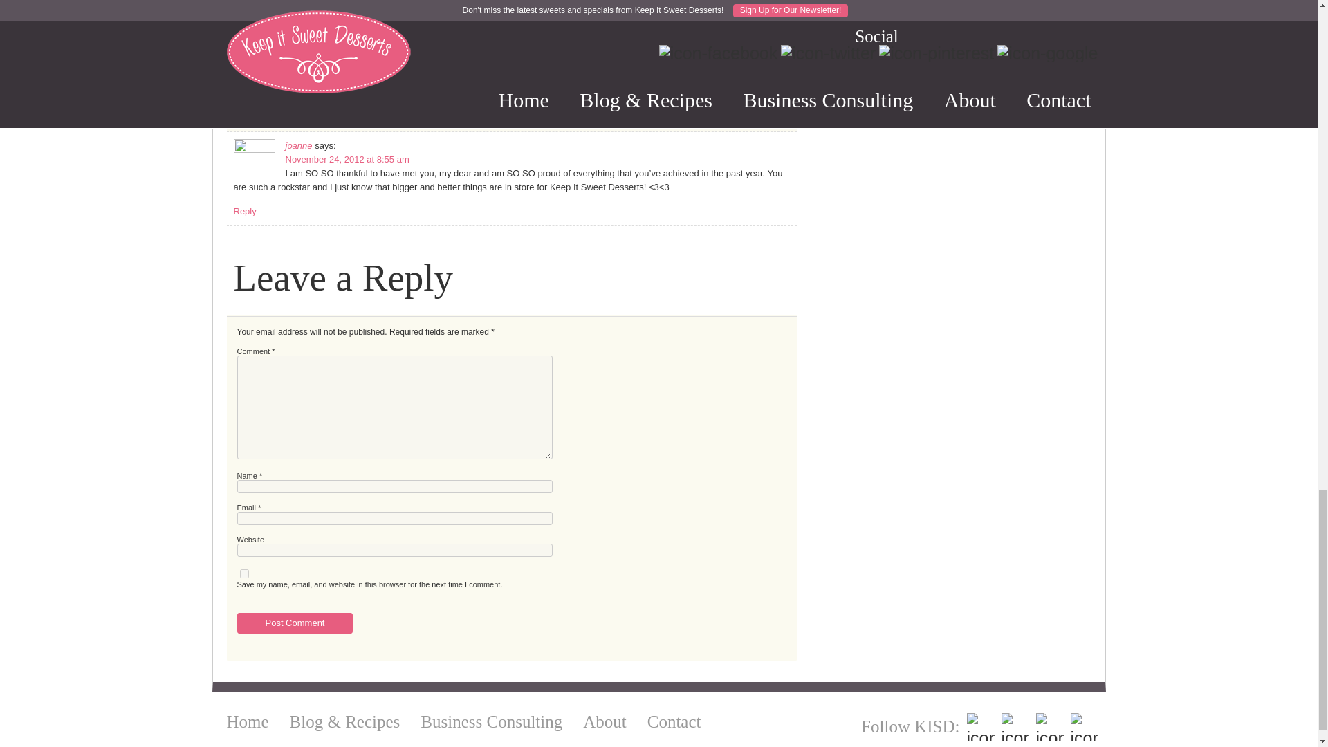 The width and height of the screenshot is (1328, 747). Describe the element at coordinates (349, 2) in the screenshot. I see `November 22, 2012 at 11:17 am` at that location.